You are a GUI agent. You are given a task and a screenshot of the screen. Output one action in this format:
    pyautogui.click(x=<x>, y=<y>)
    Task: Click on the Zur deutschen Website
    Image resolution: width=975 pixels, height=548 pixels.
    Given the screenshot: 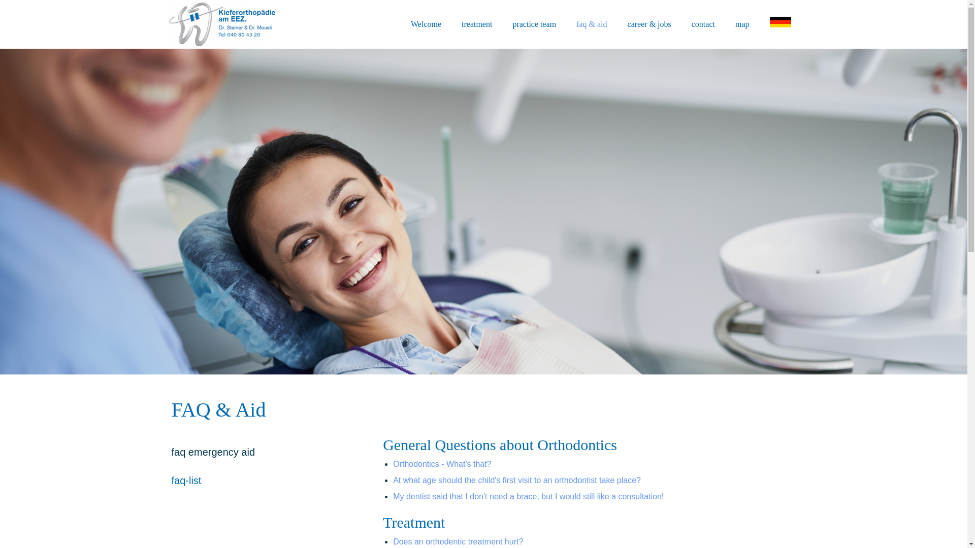 What is the action you would take?
    pyautogui.click(x=780, y=14)
    